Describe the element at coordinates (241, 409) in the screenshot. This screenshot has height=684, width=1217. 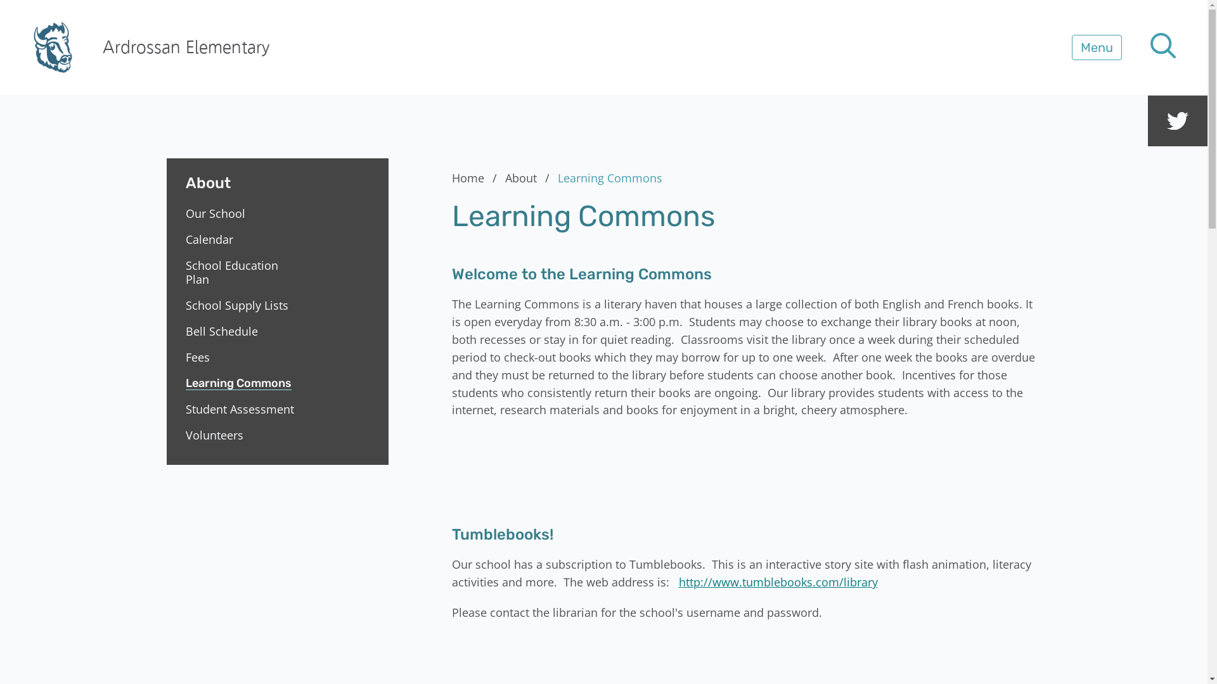
I see `Student Assessment` at that location.